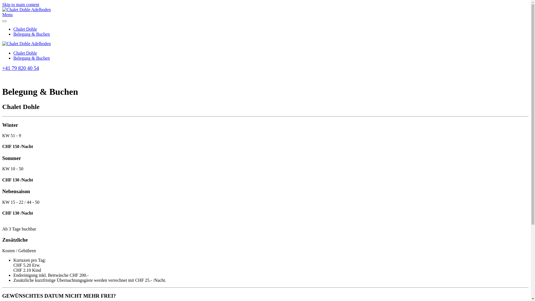  I want to click on Skip to main content, so click(21, 4).